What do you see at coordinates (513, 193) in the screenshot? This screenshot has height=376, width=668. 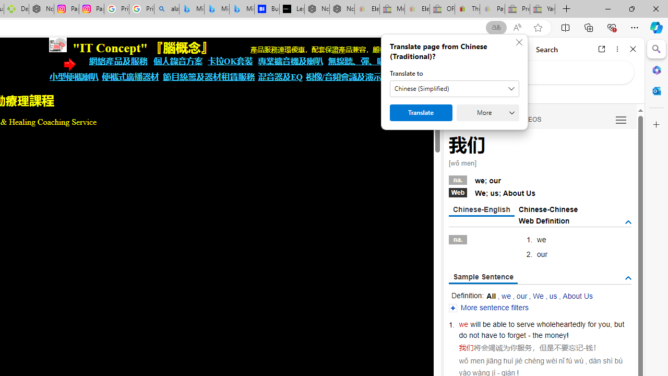 I see `About` at bounding box center [513, 193].